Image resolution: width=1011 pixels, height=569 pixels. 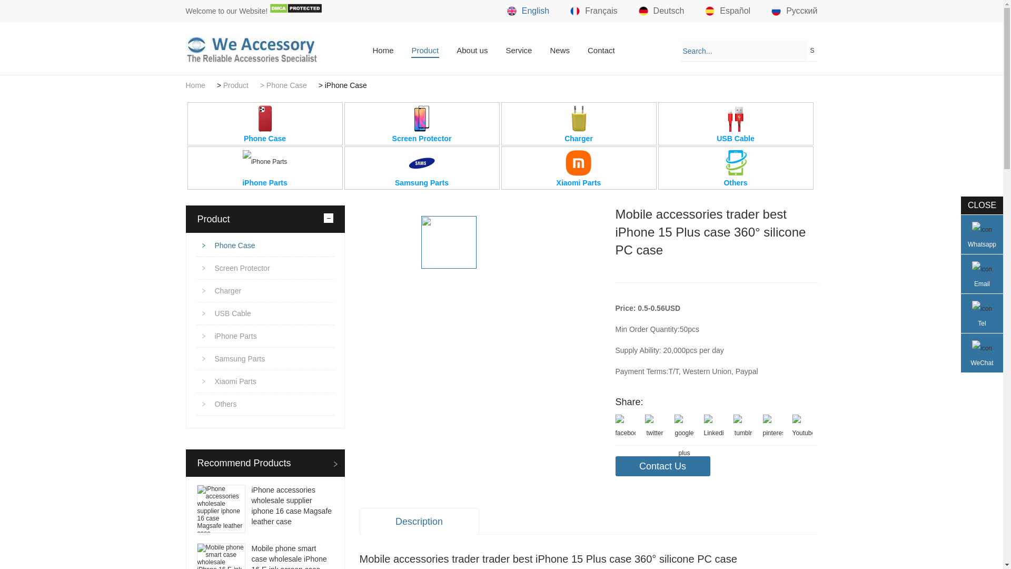 I want to click on S, so click(x=812, y=51).